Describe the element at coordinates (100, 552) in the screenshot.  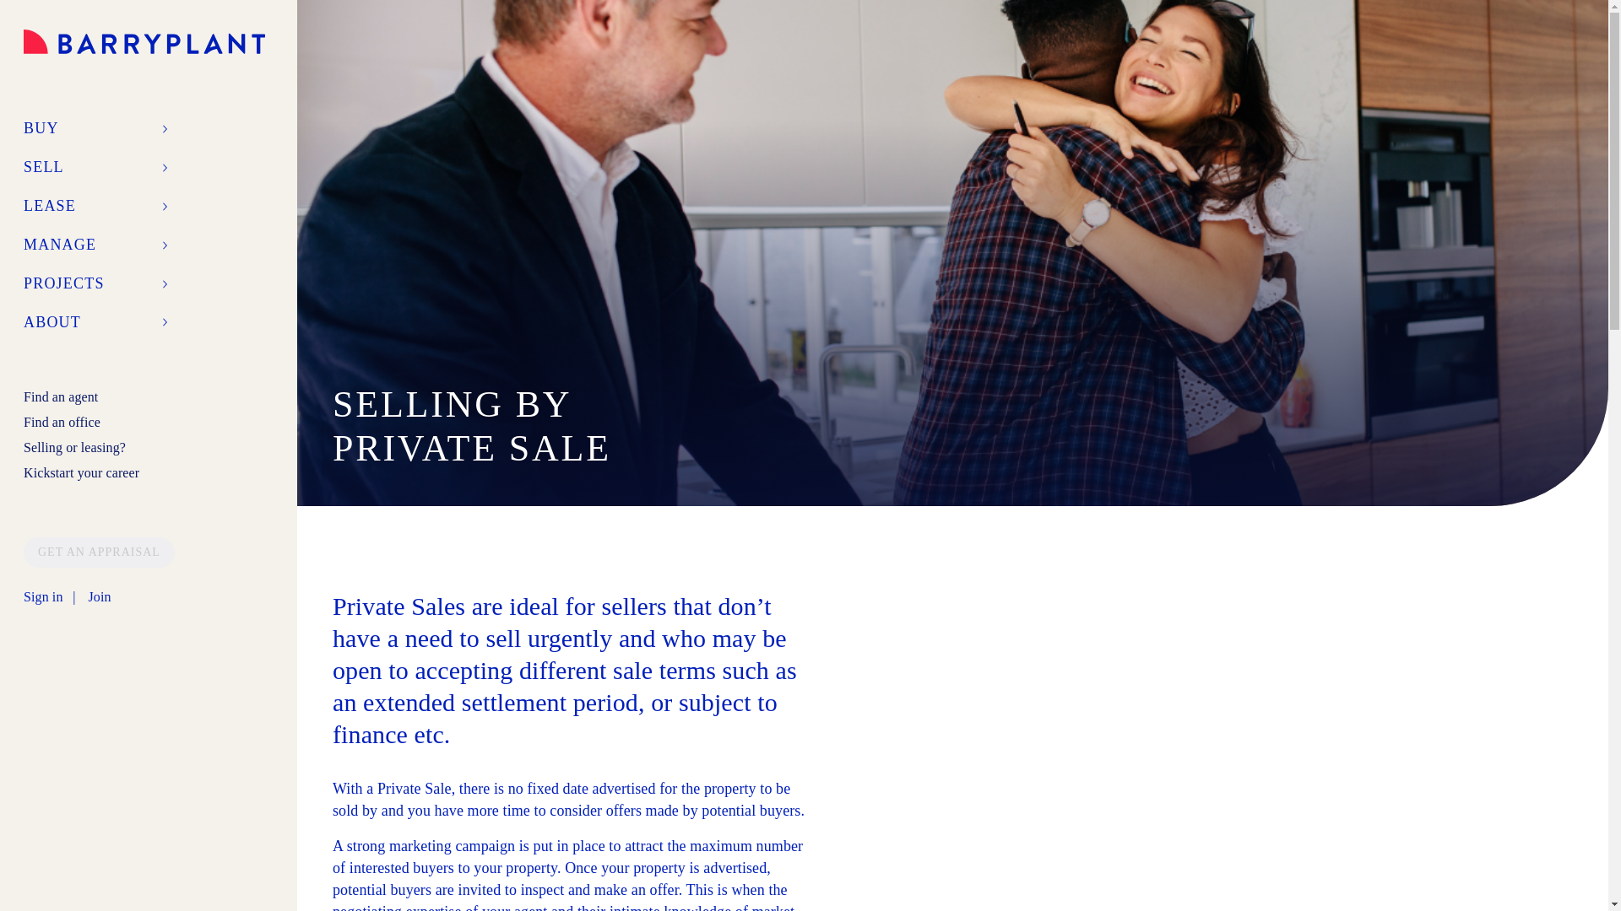
I see `GET AN APPRAISAL` at that location.